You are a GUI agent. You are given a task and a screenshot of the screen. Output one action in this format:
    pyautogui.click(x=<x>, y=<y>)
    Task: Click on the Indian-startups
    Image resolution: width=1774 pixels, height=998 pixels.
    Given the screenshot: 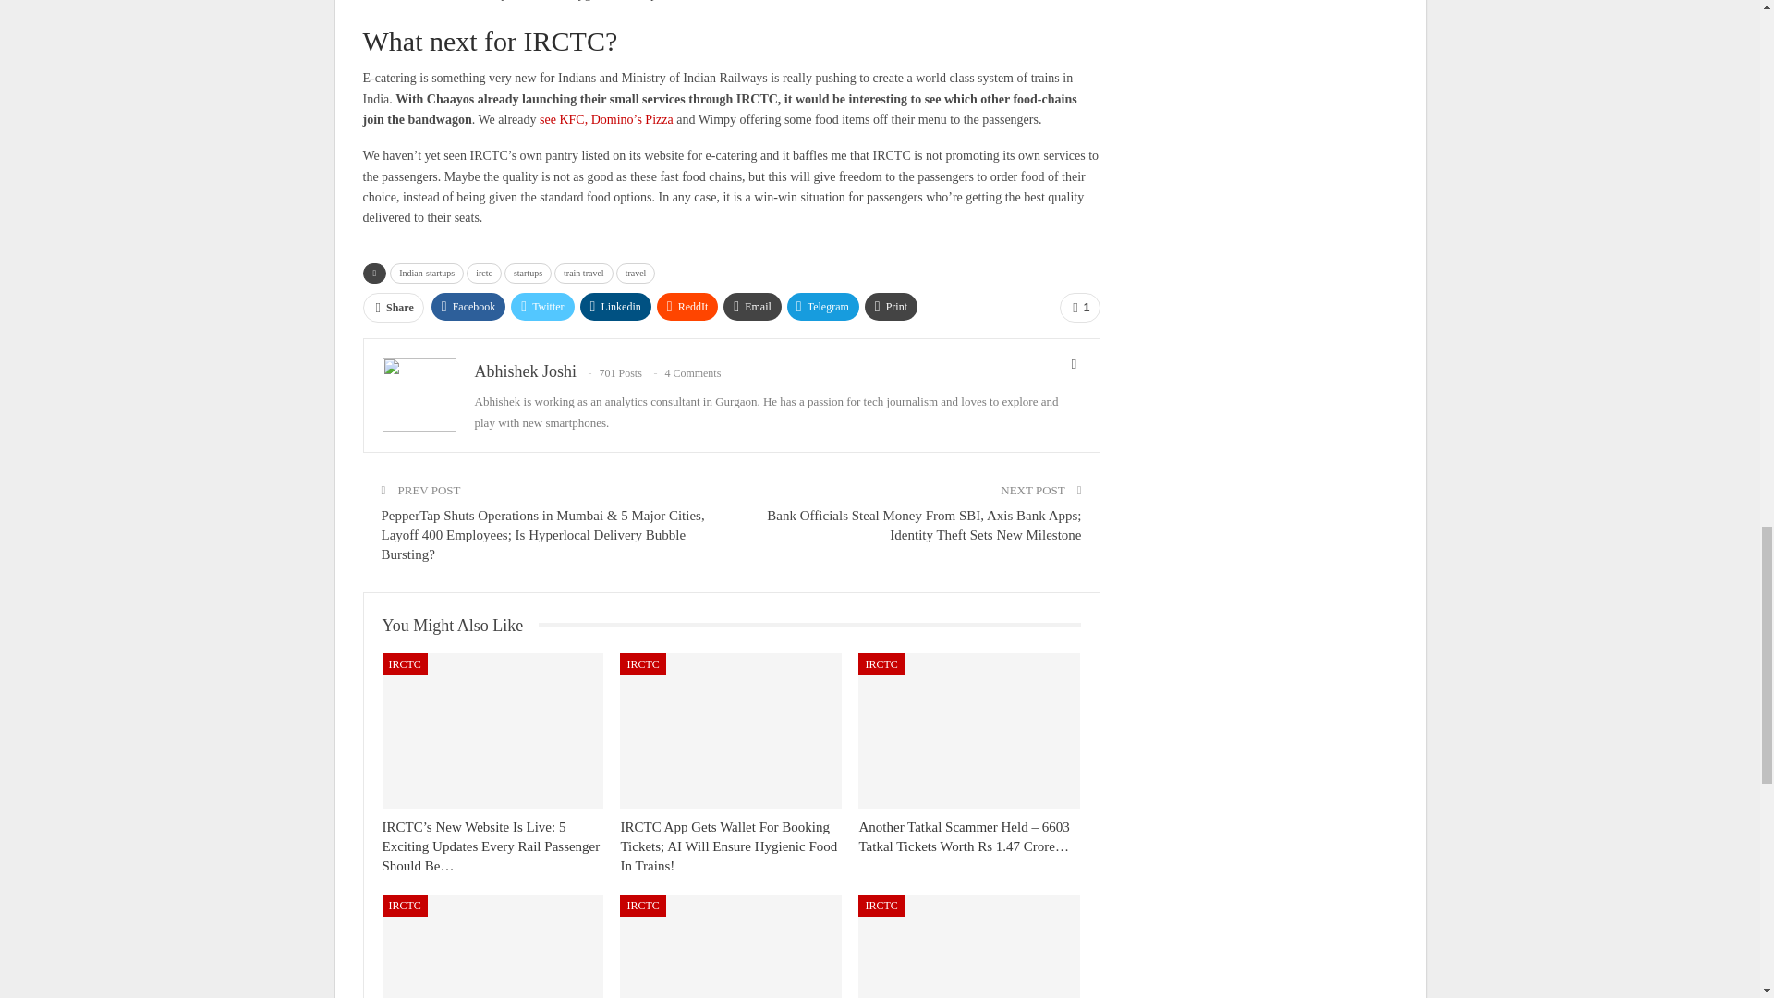 What is the action you would take?
    pyautogui.click(x=427, y=551)
    